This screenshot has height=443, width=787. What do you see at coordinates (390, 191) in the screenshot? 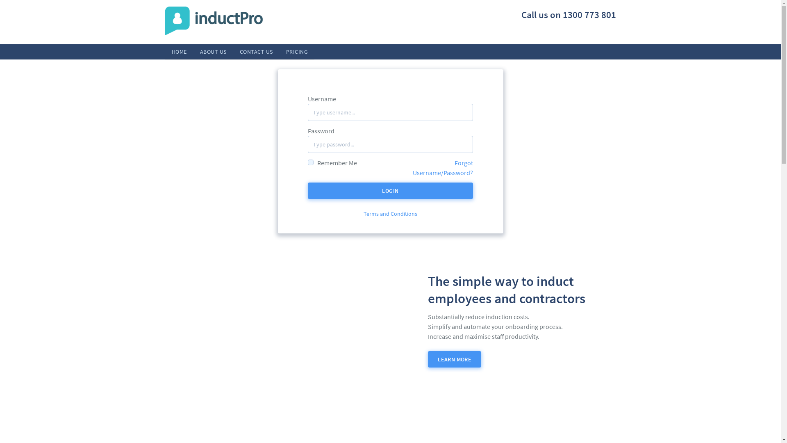
I see `LOGIN` at bounding box center [390, 191].